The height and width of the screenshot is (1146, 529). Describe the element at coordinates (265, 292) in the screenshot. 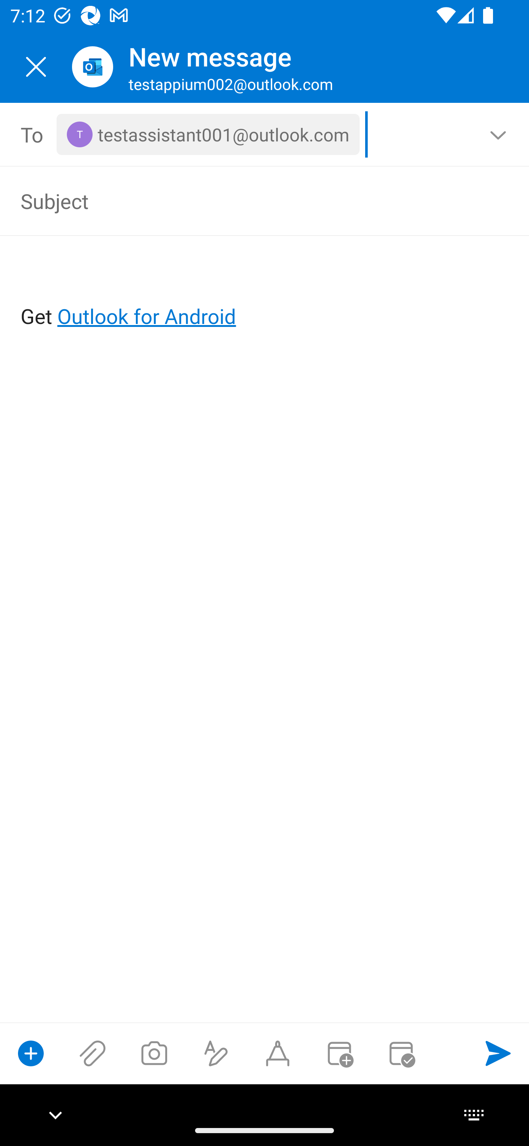

I see `

Get Outlook for Android` at that location.